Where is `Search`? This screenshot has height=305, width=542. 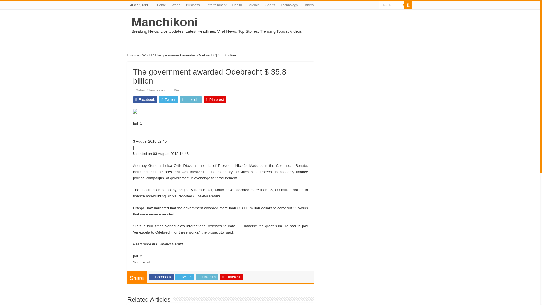
Search is located at coordinates (391, 5).